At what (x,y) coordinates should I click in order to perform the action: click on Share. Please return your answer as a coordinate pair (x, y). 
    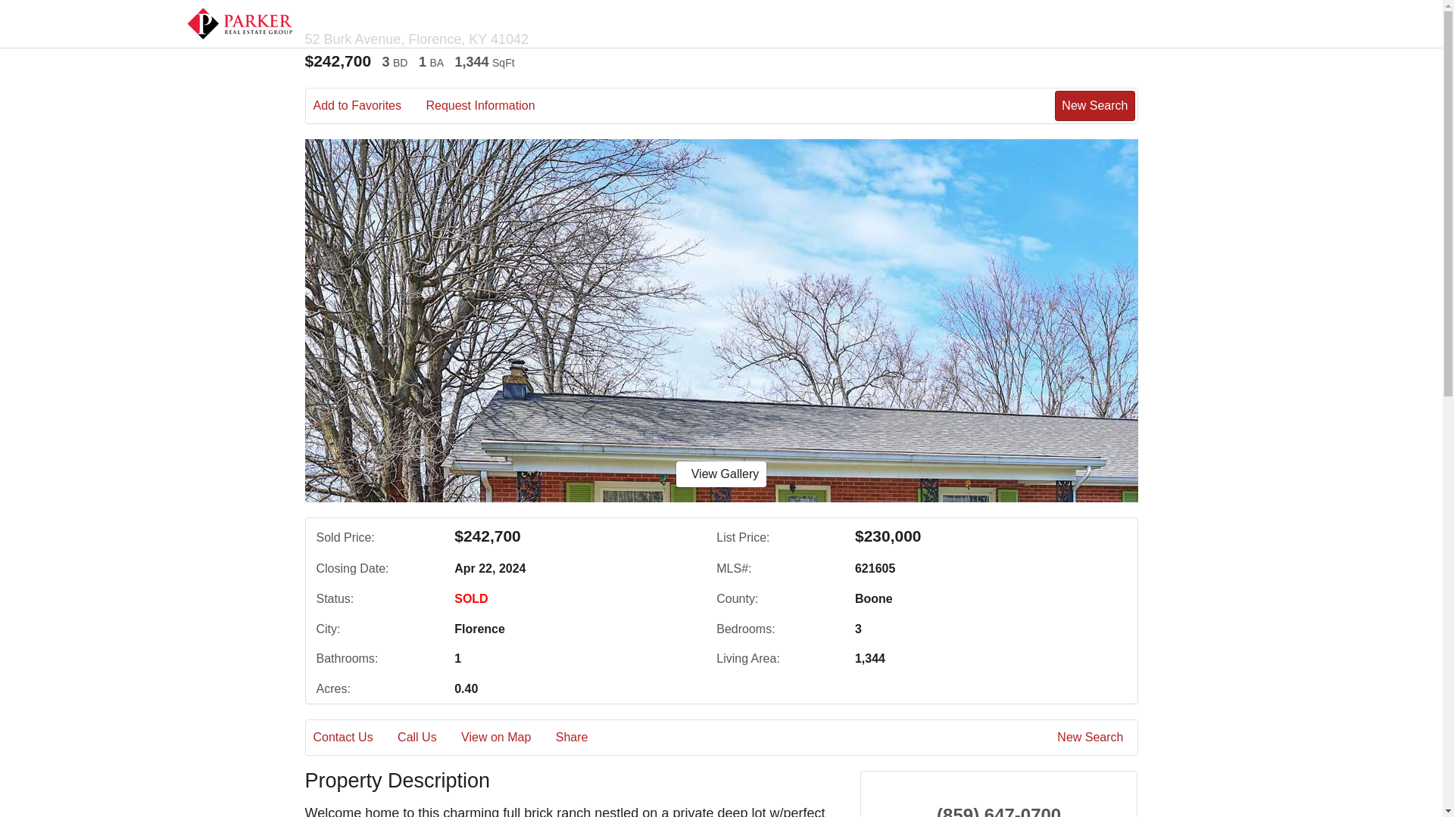
    Looking at the image, I should click on (582, 738).